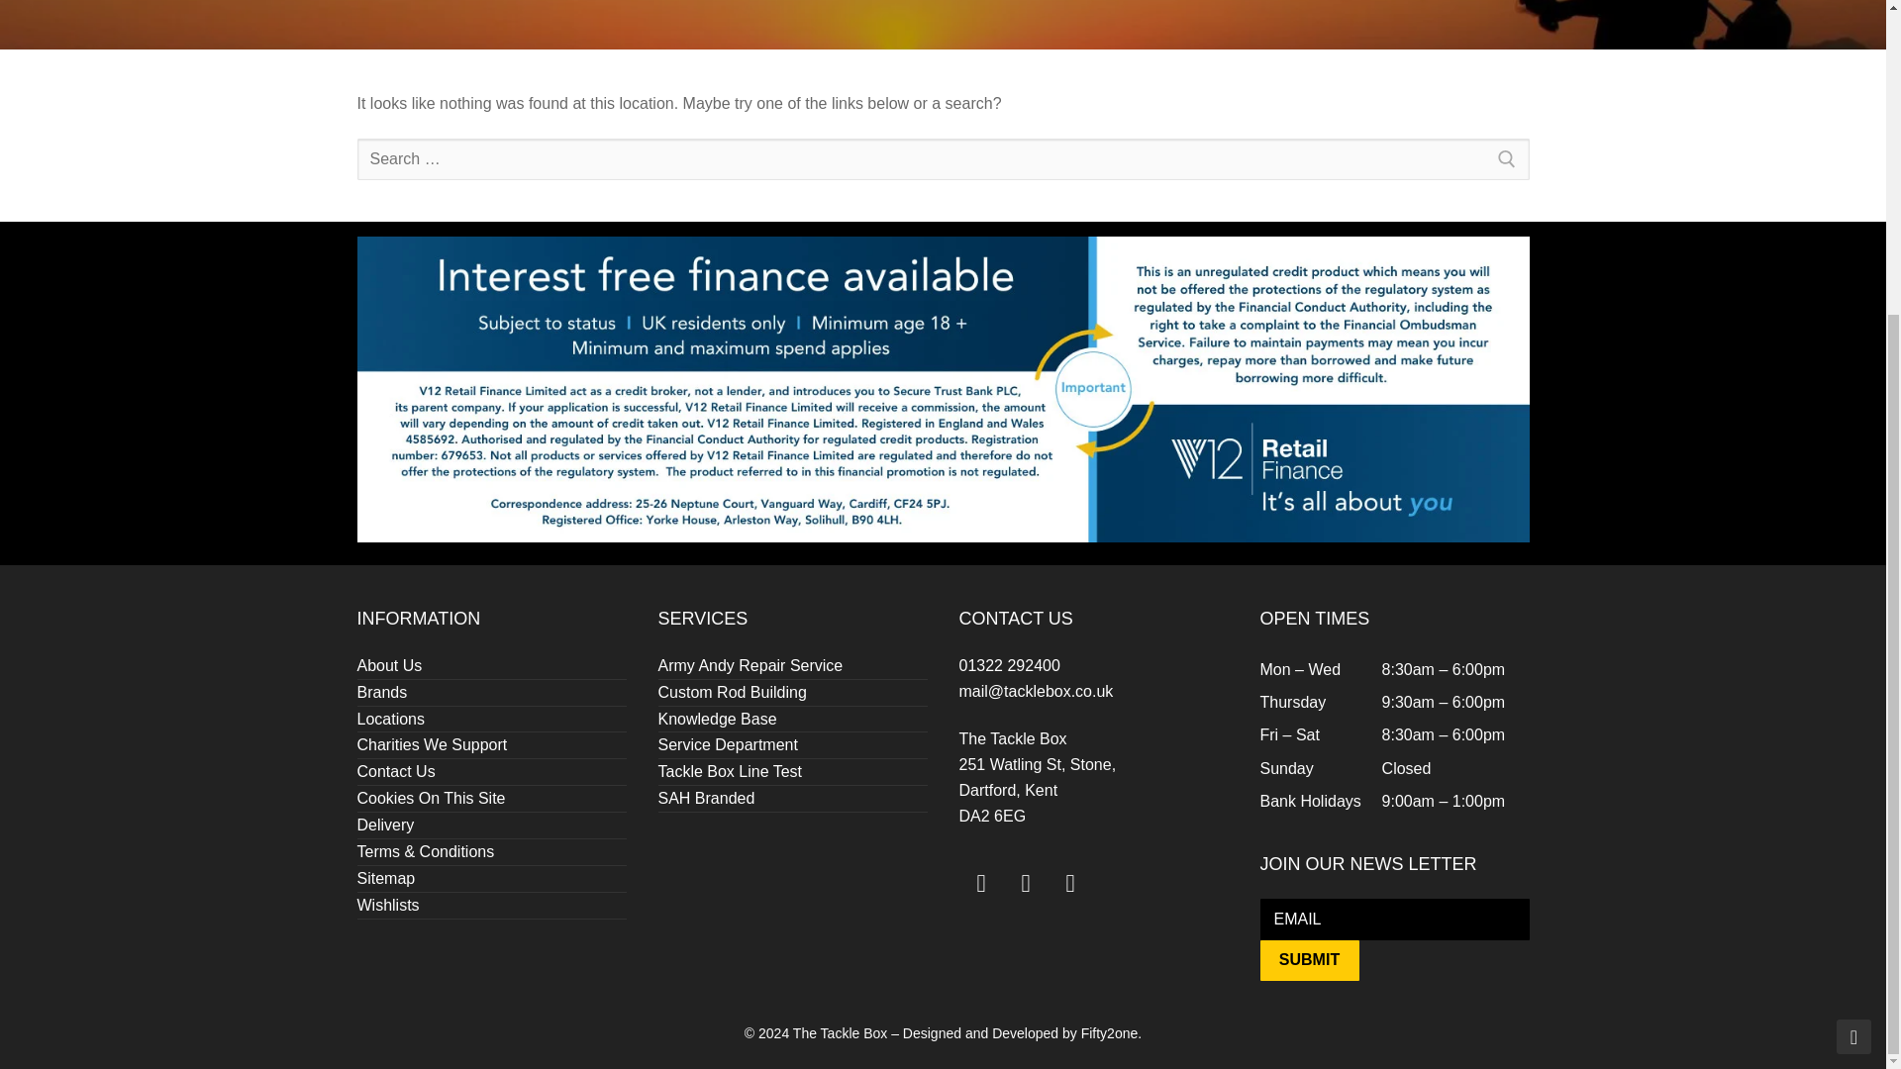 The height and width of the screenshot is (1069, 1901). What do you see at coordinates (980, 883) in the screenshot?
I see `YouTube` at bounding box center [980, 883].